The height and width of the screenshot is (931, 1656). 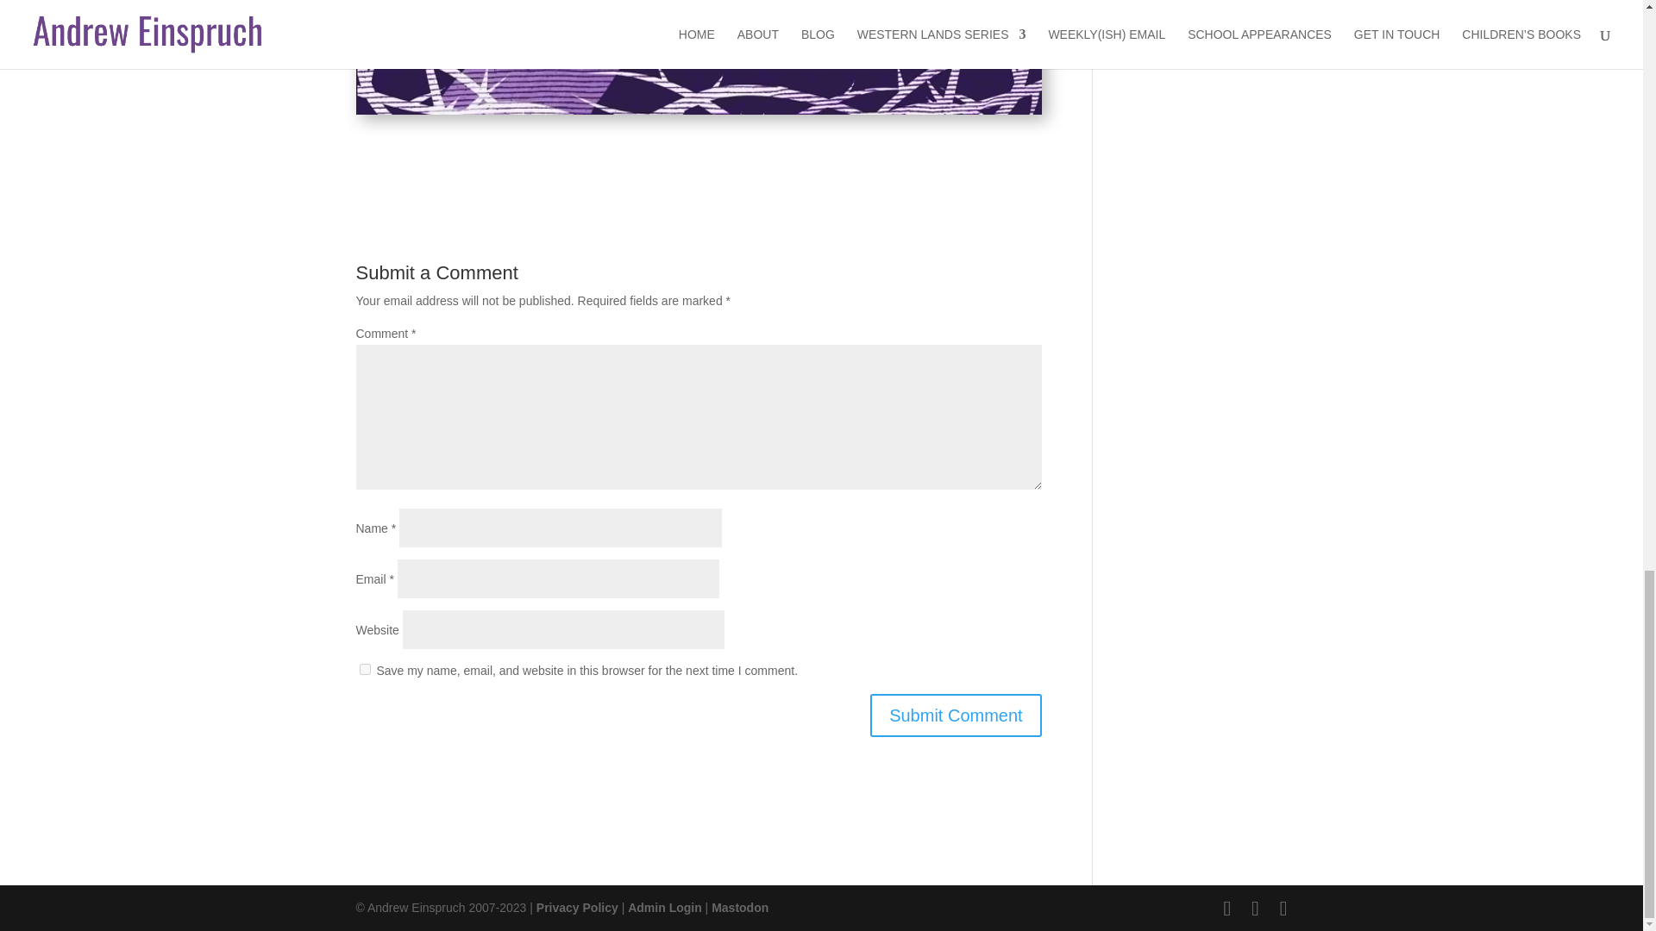 I want to click on Submit Comment, so click(x=956, y=715).